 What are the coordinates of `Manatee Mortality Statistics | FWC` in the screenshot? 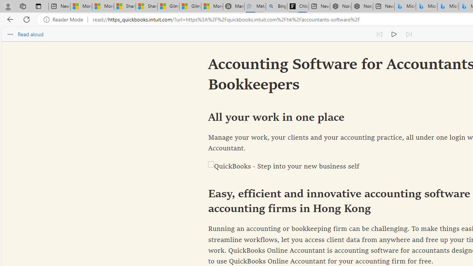 It's located at (234, 7).